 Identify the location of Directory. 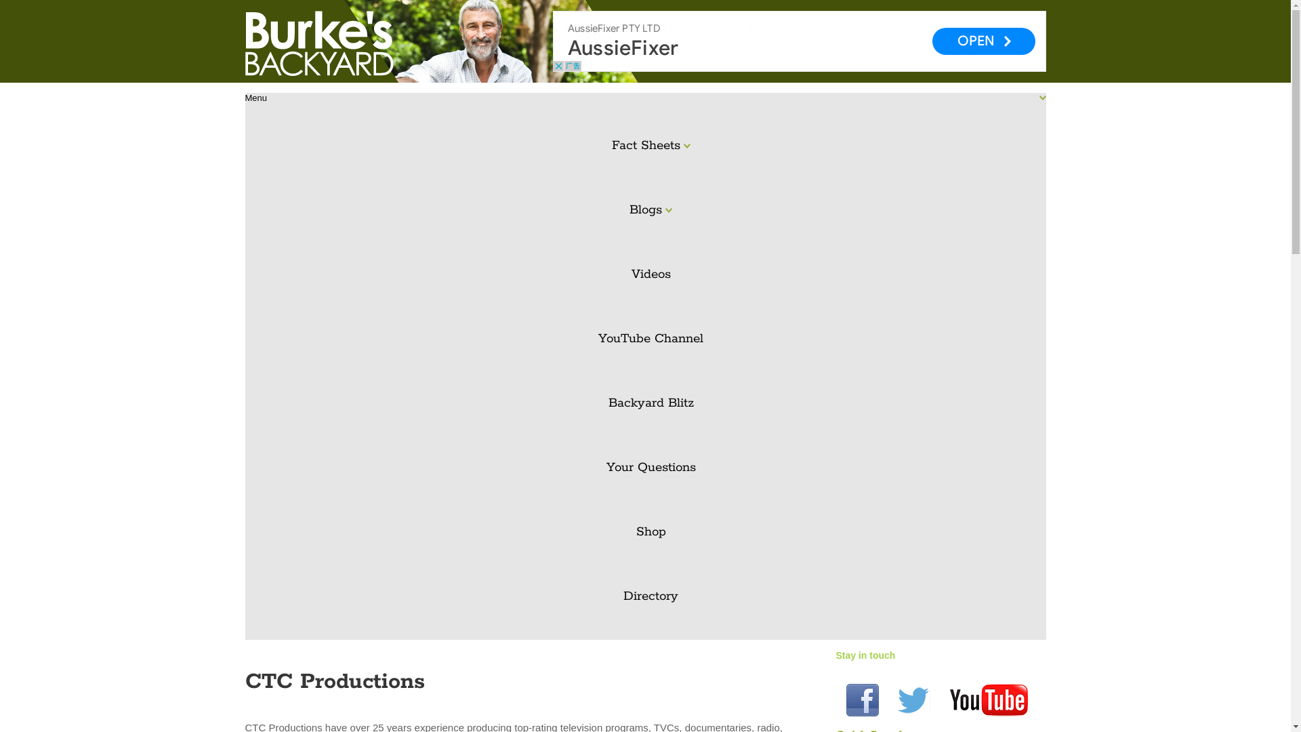
(651, 596).